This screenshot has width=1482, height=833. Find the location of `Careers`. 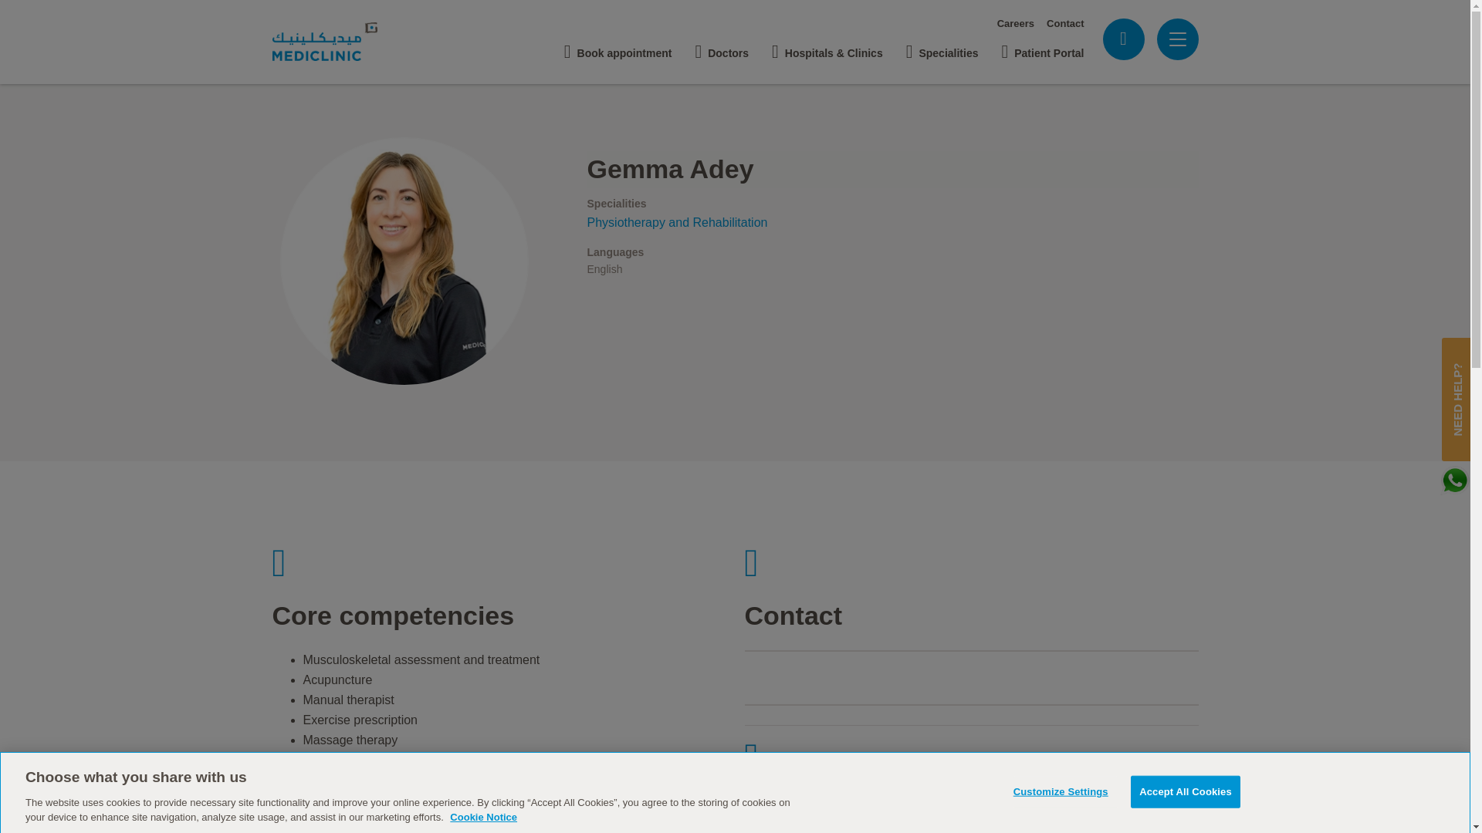

Careers is located at coordinates (1016, 23).